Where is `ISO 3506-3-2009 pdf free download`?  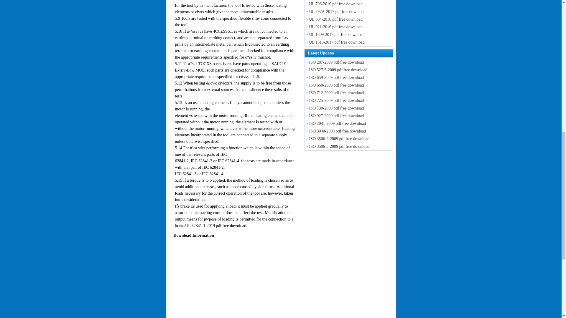
ISO 3506-3-2009 pdf free download is located at coordinates (337, 147).